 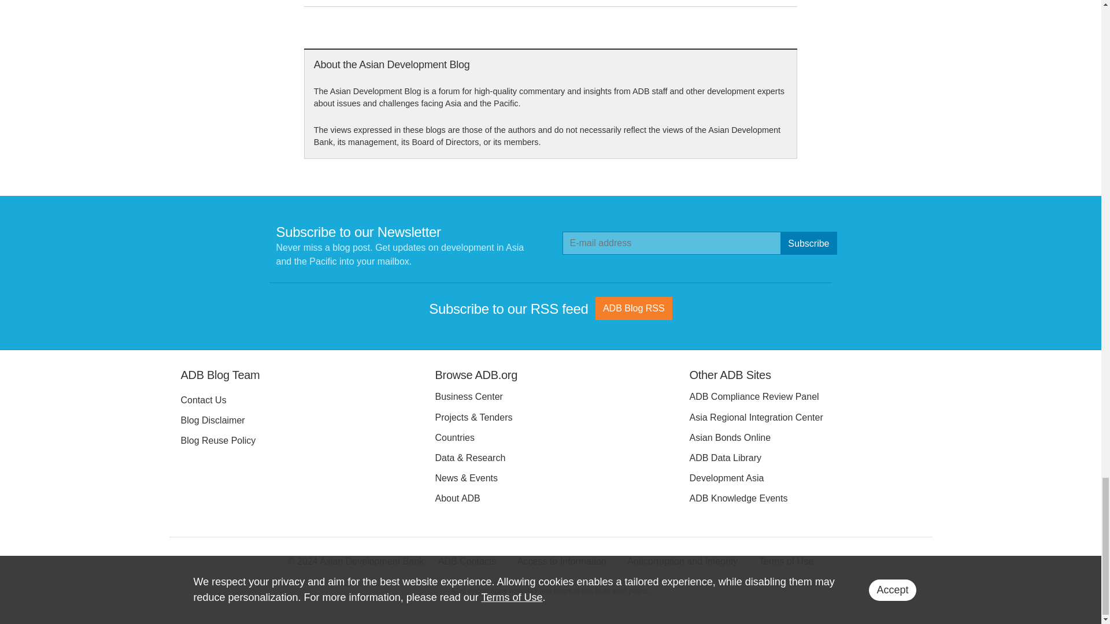 I want to click on Subscribe, so click(x=808, y=243).